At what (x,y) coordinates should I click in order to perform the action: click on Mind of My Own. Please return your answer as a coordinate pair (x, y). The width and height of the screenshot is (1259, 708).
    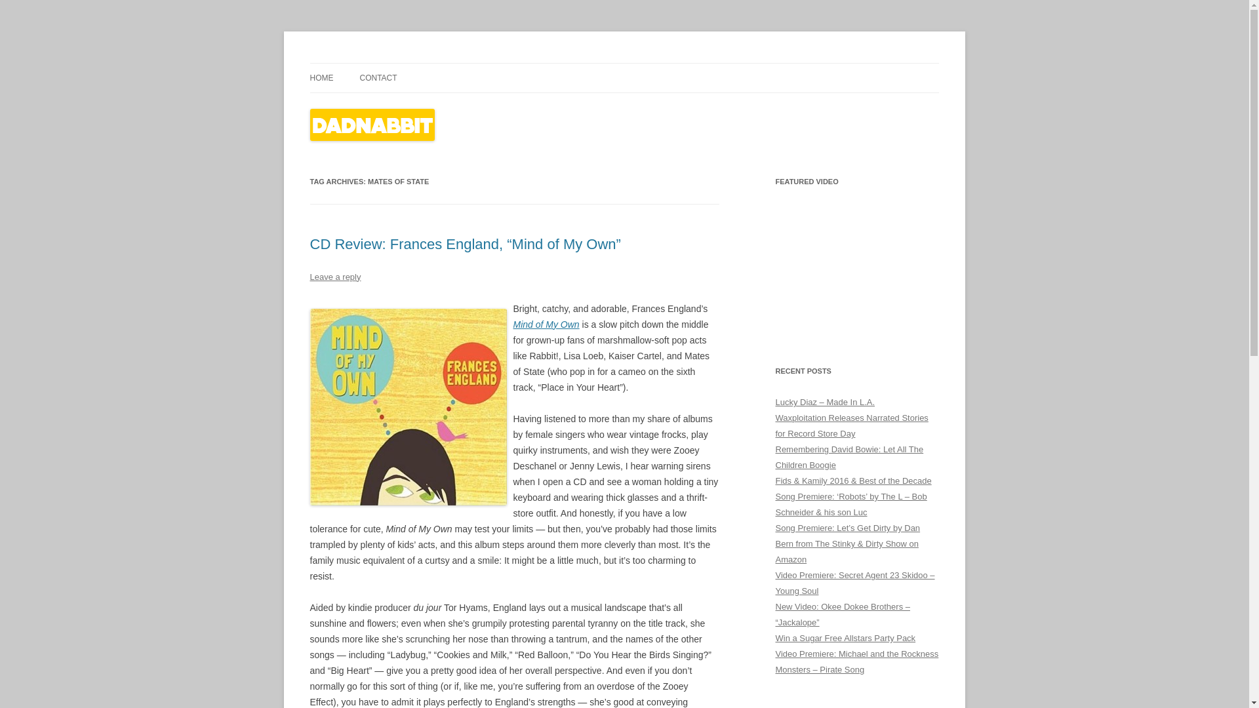
    Looking at the image, I should click on (546, 324).